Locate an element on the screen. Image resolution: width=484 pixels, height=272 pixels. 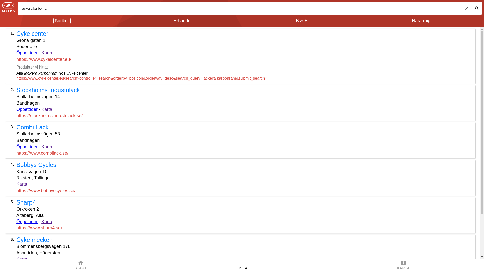
Karta is located at coordinates (22, 259).